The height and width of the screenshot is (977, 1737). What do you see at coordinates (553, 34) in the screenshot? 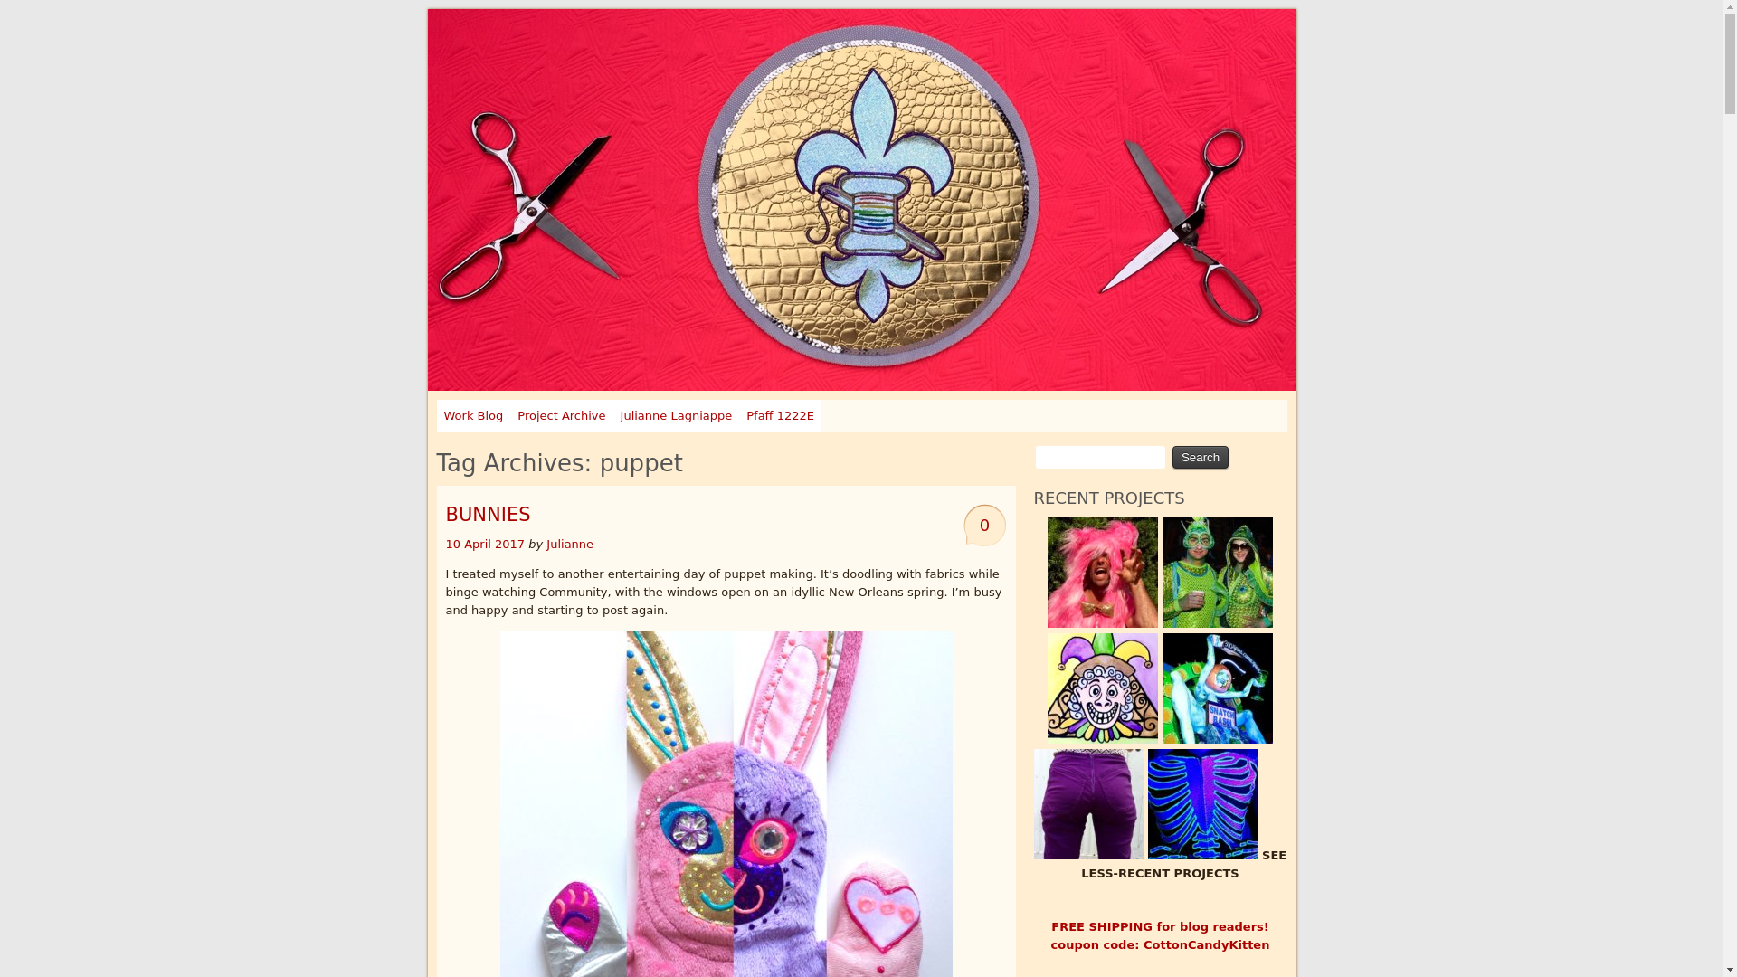
I see `made by Julianne` at bounding box center [553, 34].